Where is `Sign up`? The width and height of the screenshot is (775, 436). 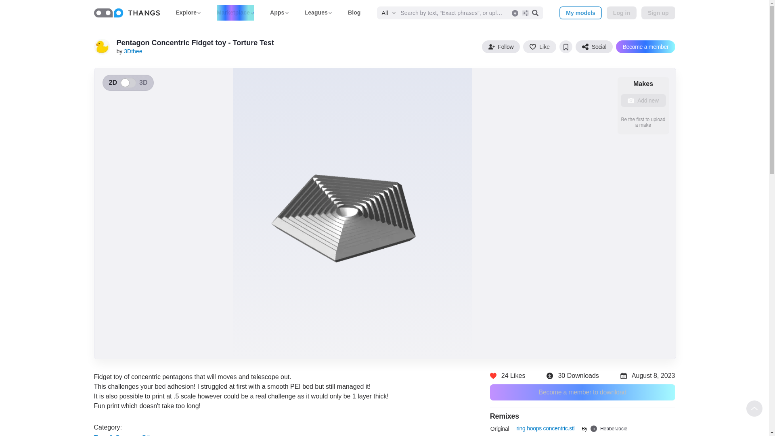
Sign up is located at coordinates (658, 13).